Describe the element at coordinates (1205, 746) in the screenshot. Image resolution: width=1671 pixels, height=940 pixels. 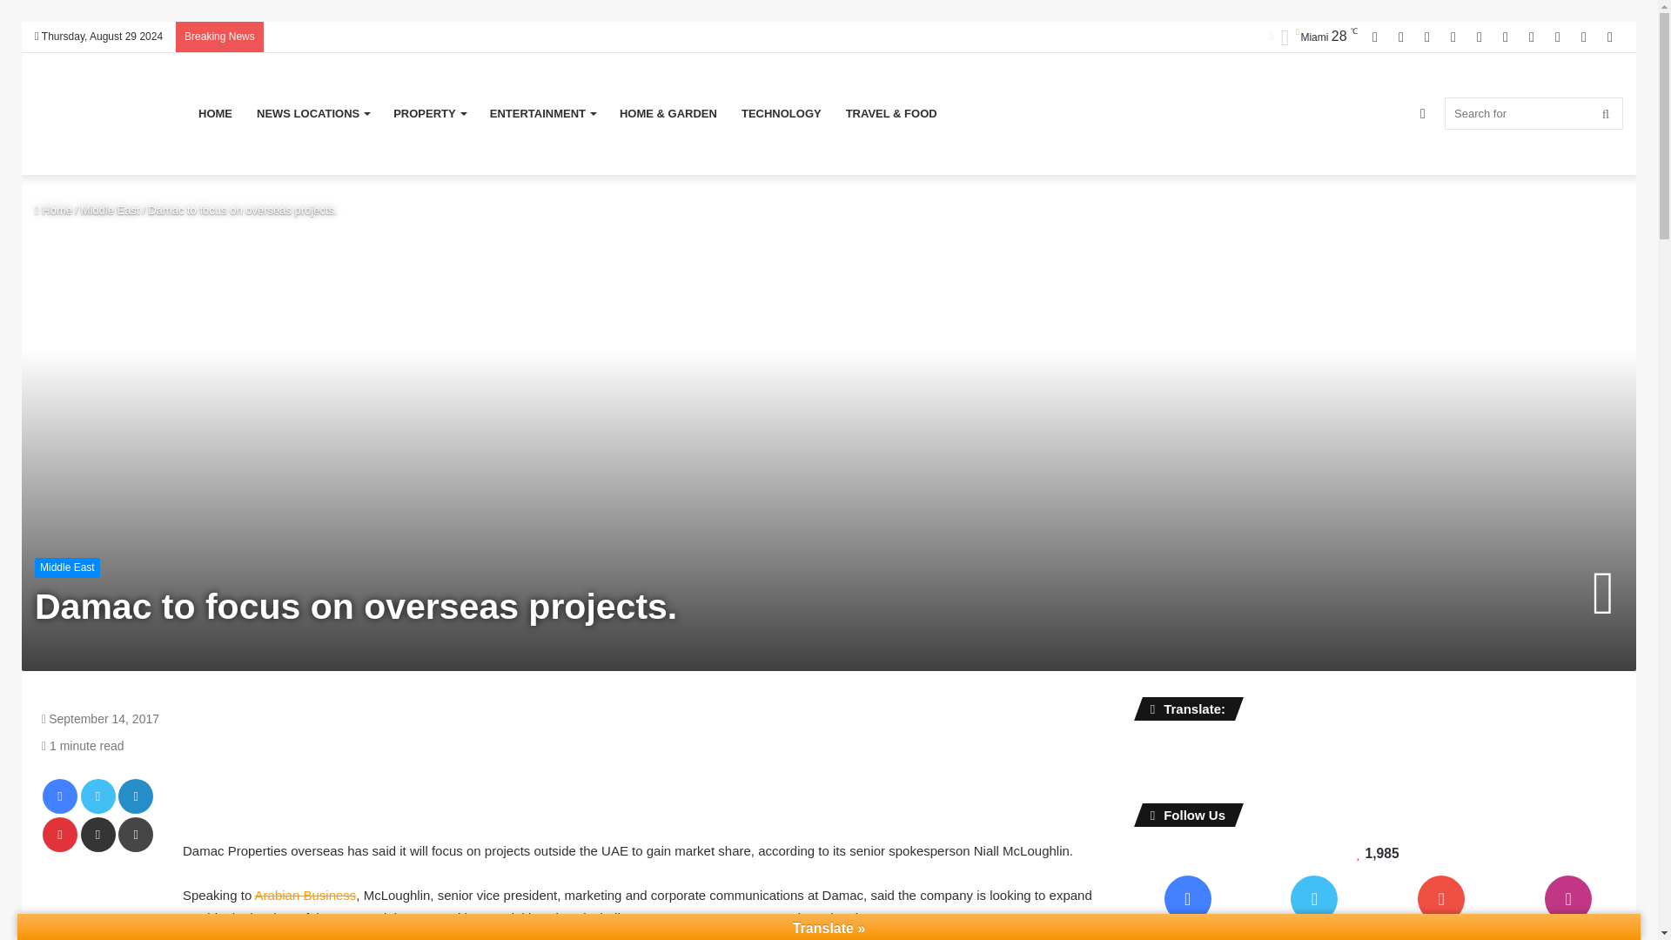
I see `Spanish` at that location.